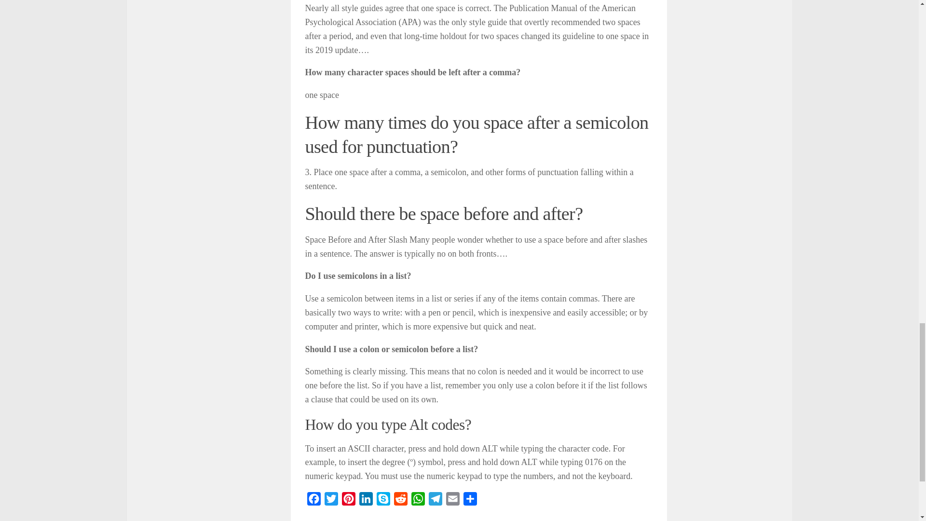  Describe the element at coordinates (400, 501) in the screenshot. I see `Reddit` at that location.